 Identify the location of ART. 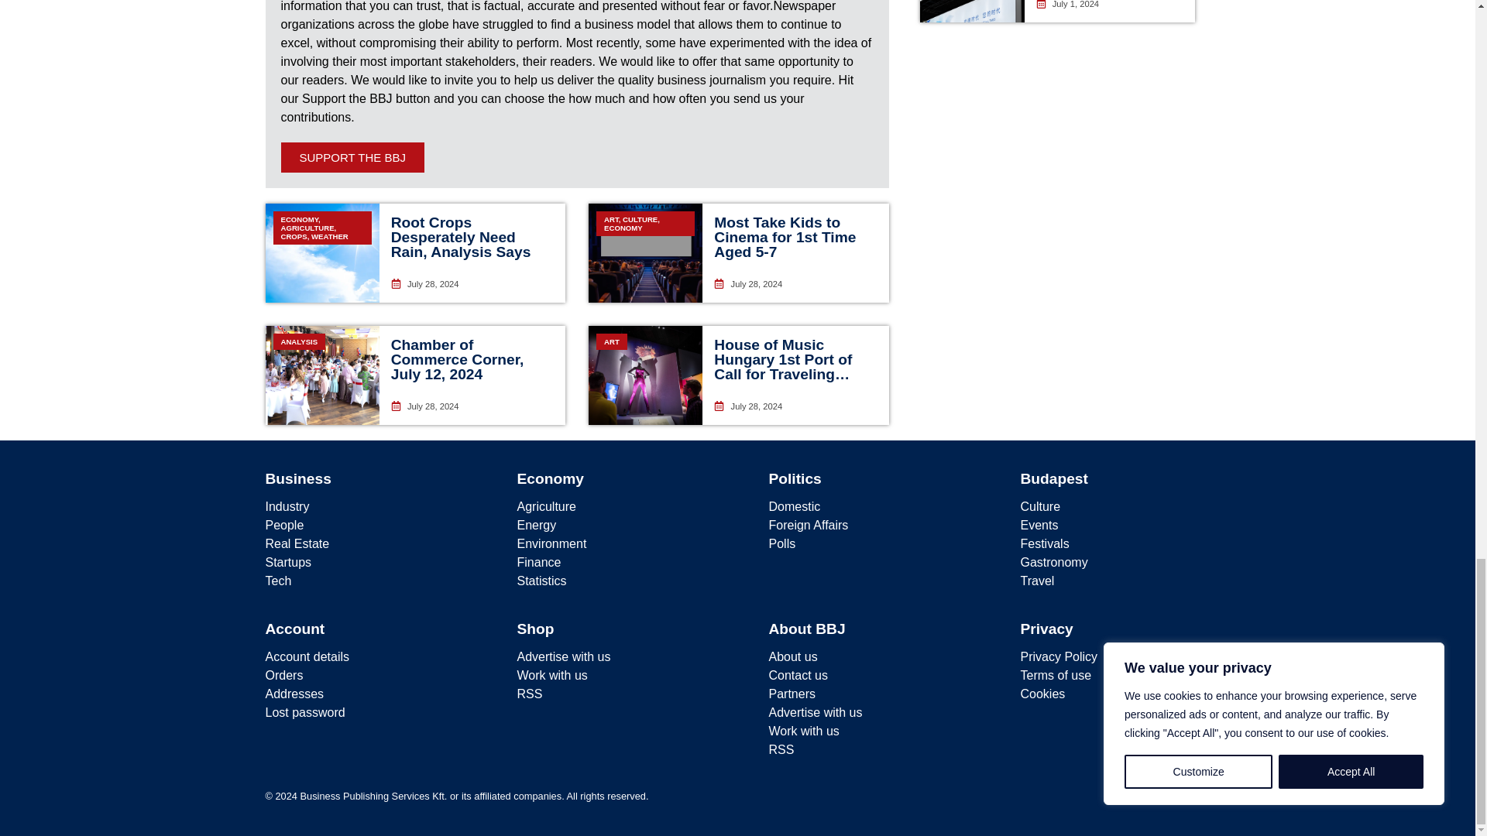
(645, 375).